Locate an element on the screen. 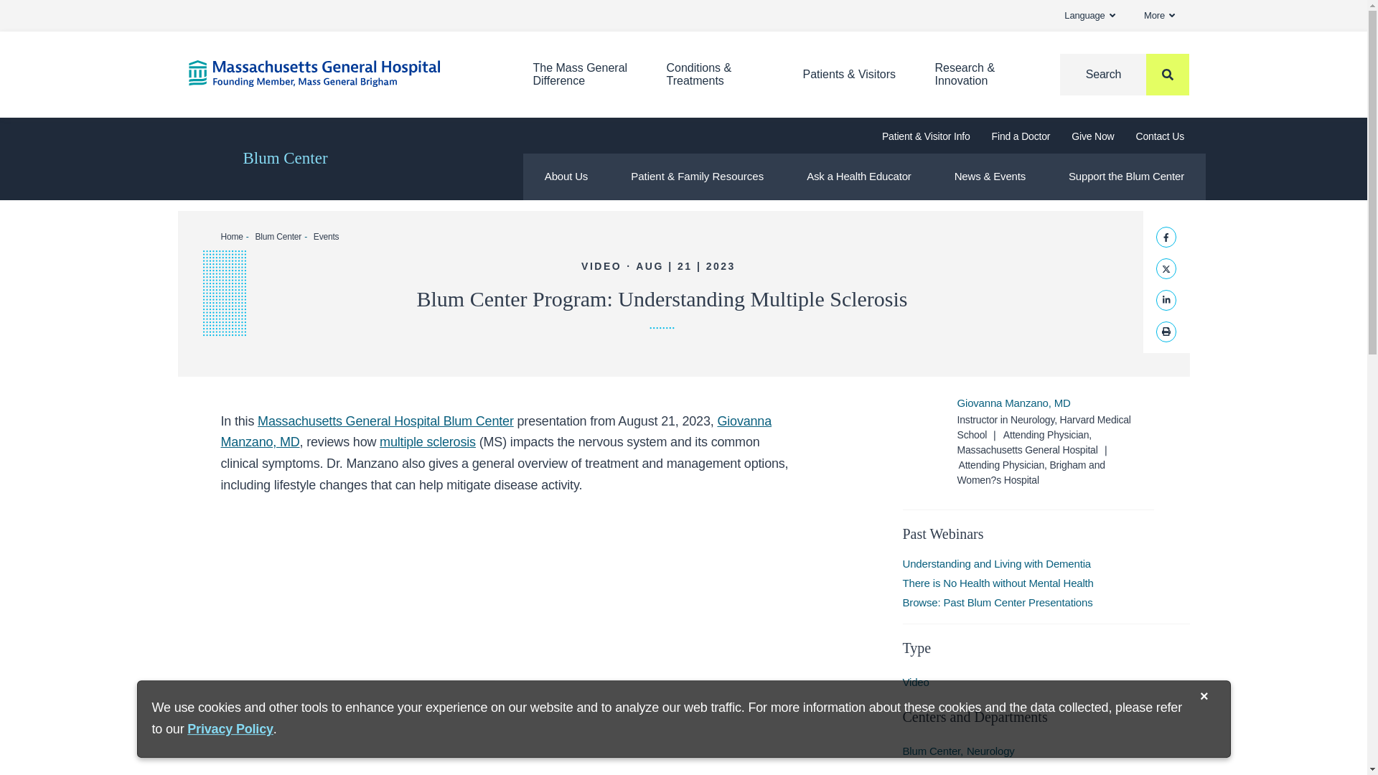  Massachusetts General Hospital Blum Center is located at coordinates (1089, 16).